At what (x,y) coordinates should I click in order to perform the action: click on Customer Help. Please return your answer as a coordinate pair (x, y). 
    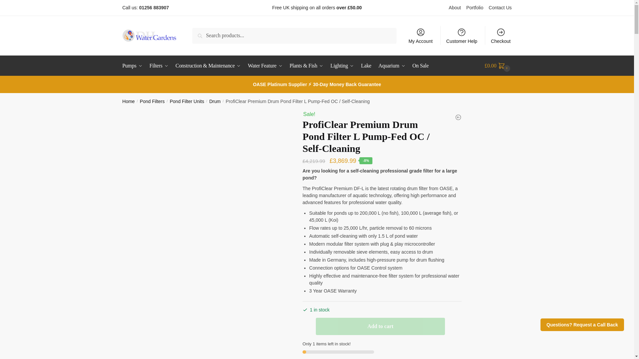
    Looking at the image, I should click on (462, 35).